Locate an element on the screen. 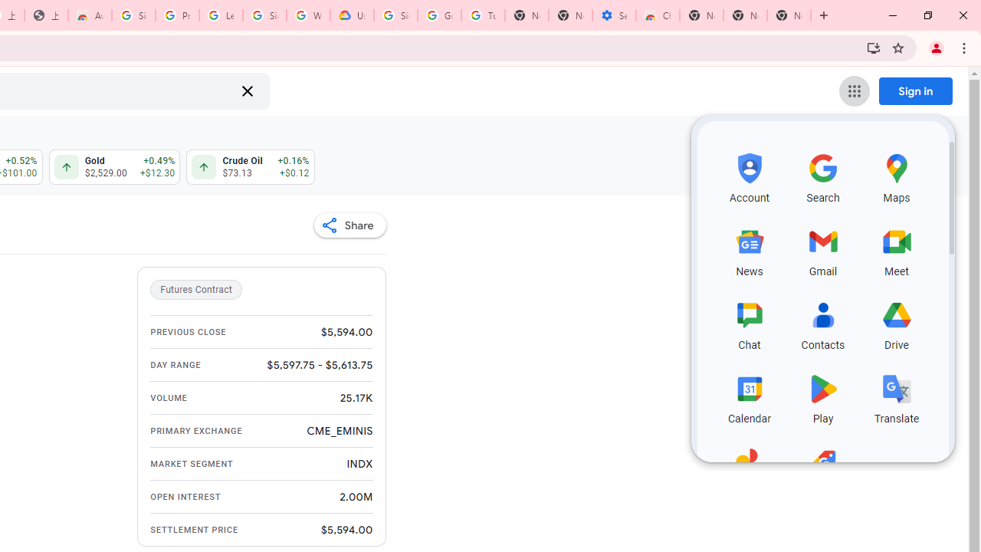 This screenshot has width=981, height=552. Settings - Accessibility is located at coordinates (614, 15).